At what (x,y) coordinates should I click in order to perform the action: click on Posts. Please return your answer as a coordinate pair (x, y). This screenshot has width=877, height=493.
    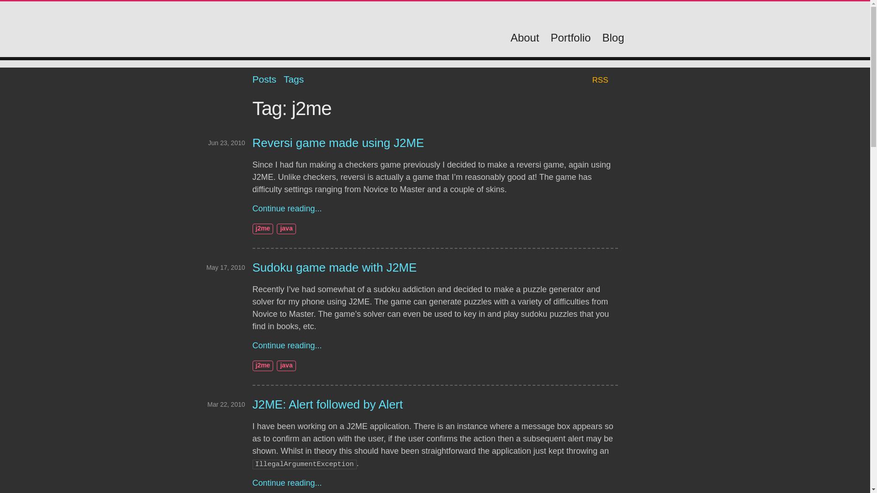
    Looking at the image, I should click on (264, 79).